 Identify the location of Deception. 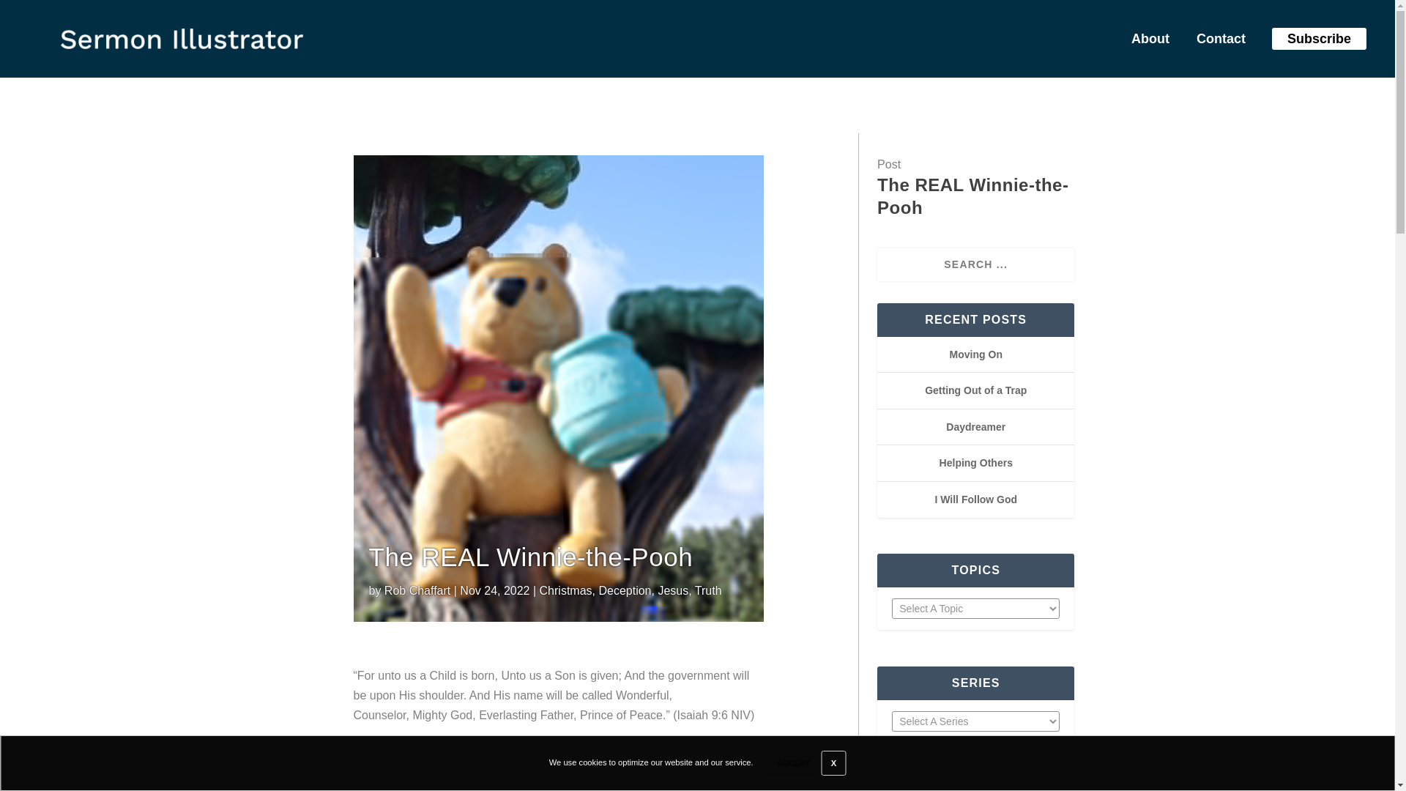
(624, 590).